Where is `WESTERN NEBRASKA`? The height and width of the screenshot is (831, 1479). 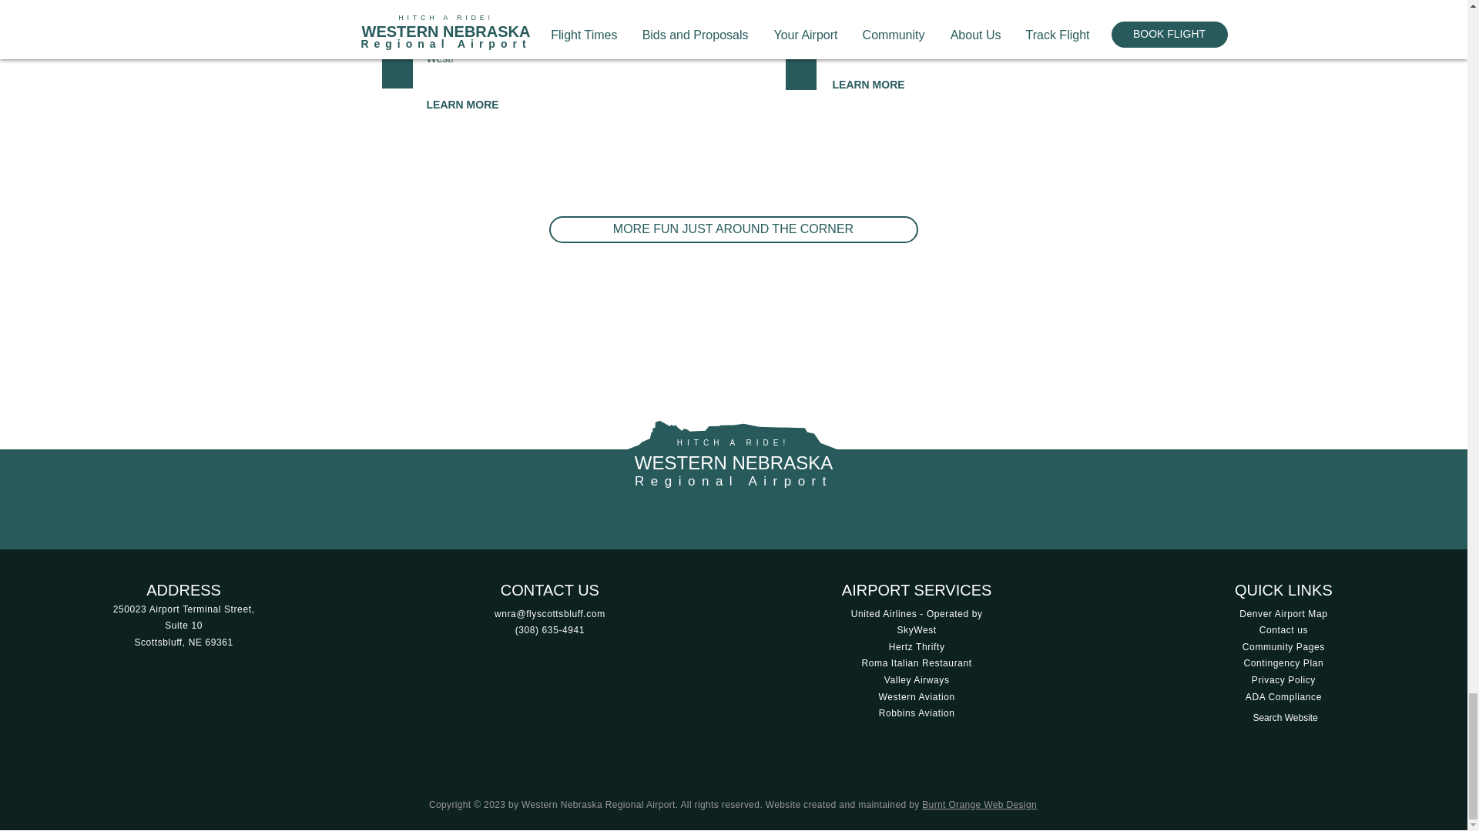 WESTERN NEBRASKA is located at coordinates (733, 462).